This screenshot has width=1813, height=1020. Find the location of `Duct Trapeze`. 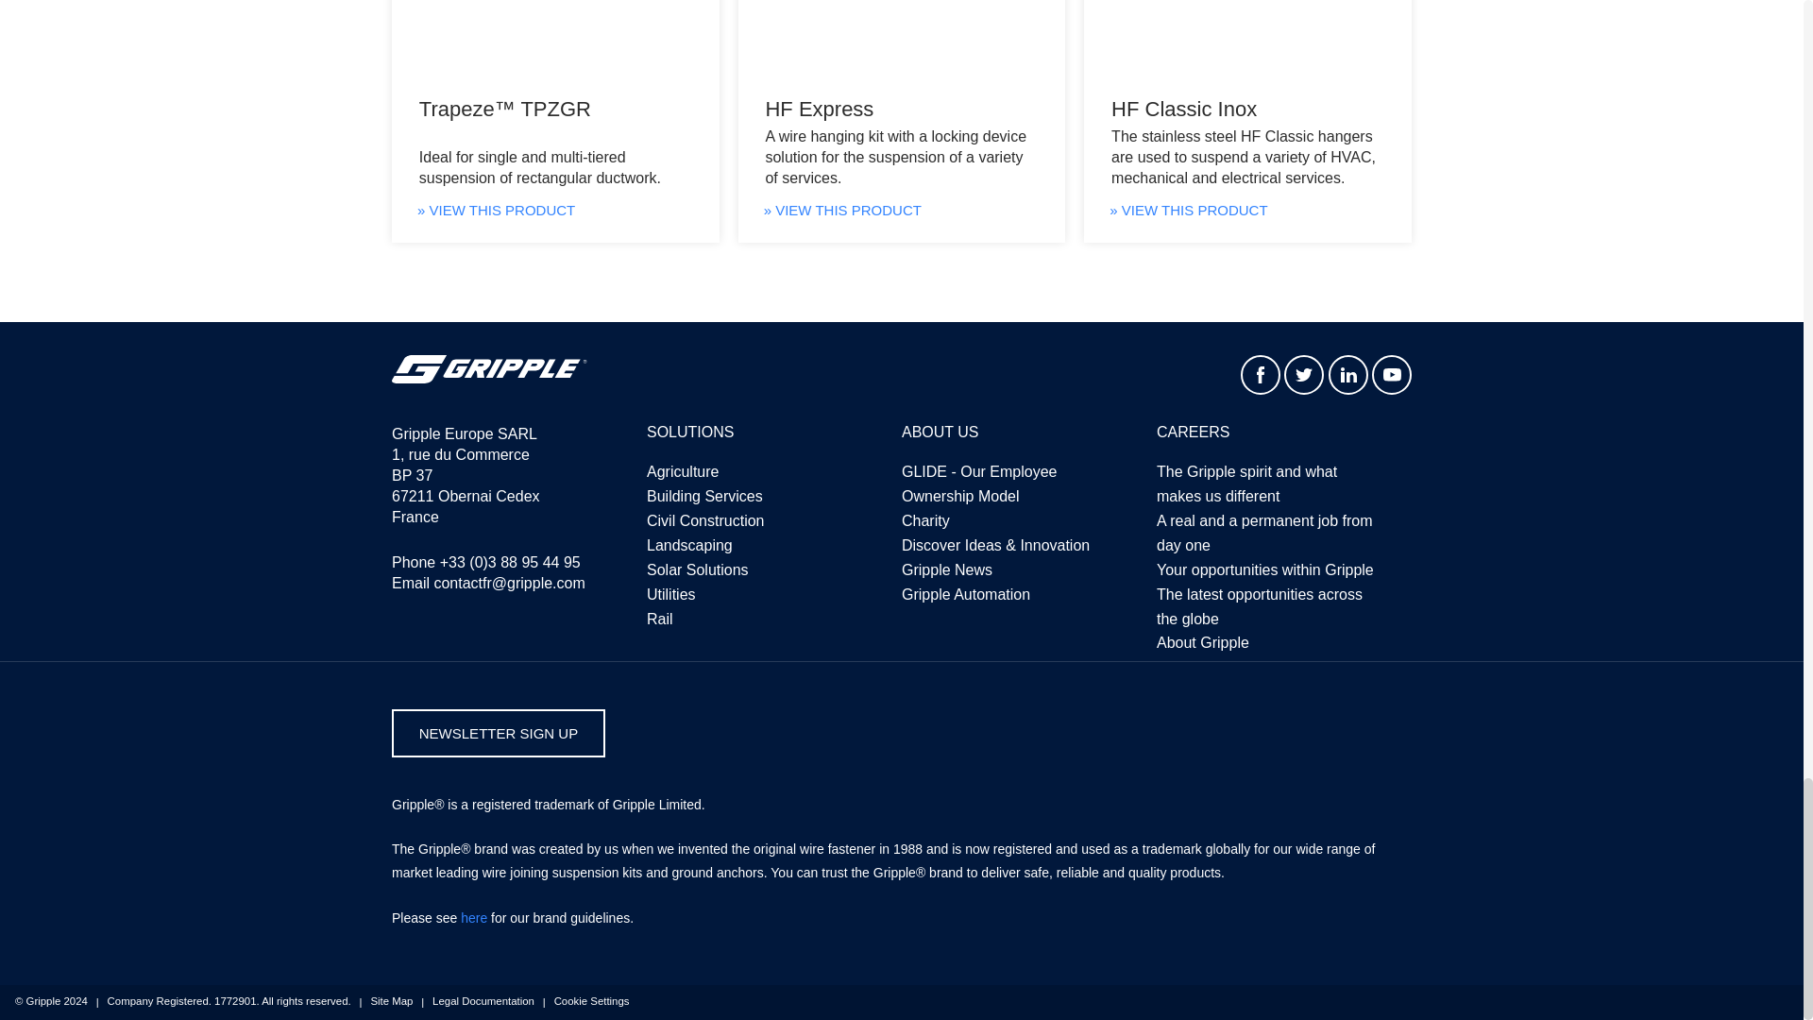

Duct Trapeze is located at coordinates (555, 43).